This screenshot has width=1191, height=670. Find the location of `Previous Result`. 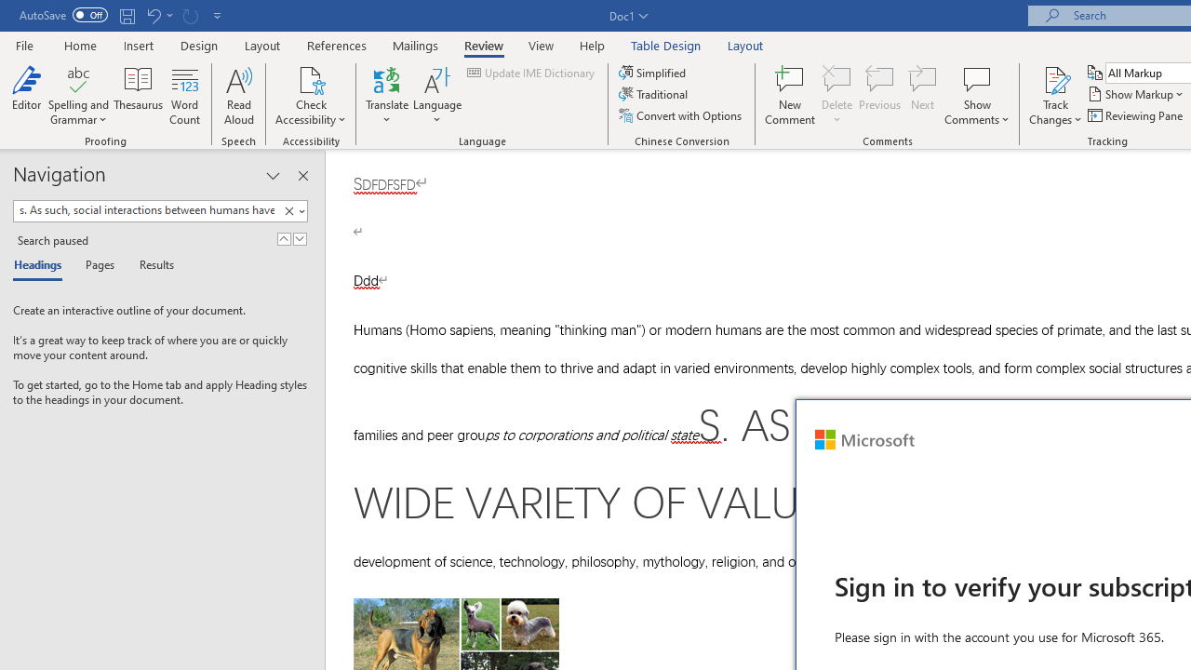

Previous Result is located at coordinates (283, 238).